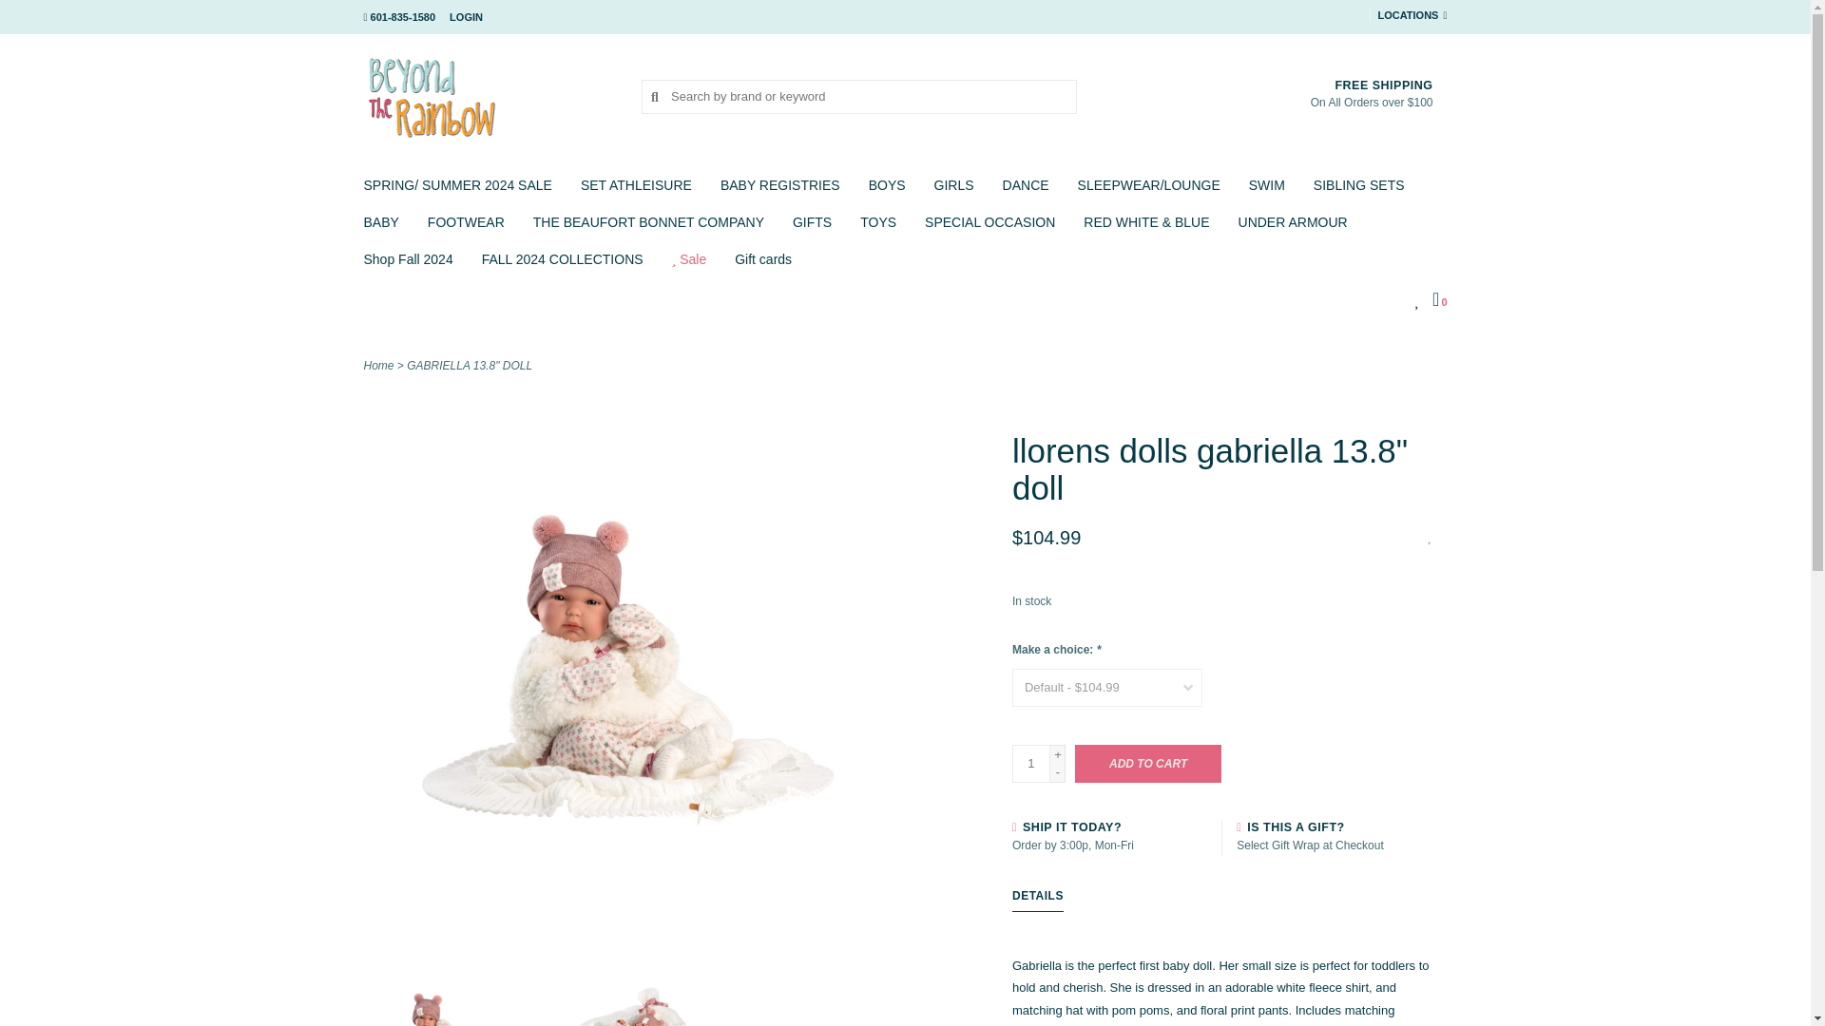 The image size is (1825, 1026). I want to click on BABY REGISTRIES, so click(785, 190).